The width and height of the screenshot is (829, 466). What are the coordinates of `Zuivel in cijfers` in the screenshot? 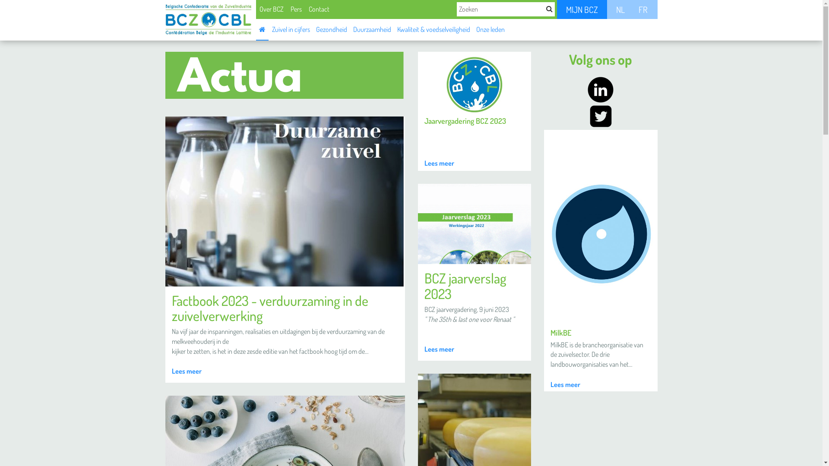 It's located at (291, 29).